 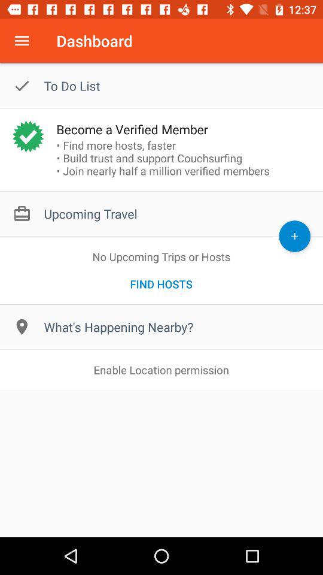 I want to click on click to add option, so click(x=294, y=236).